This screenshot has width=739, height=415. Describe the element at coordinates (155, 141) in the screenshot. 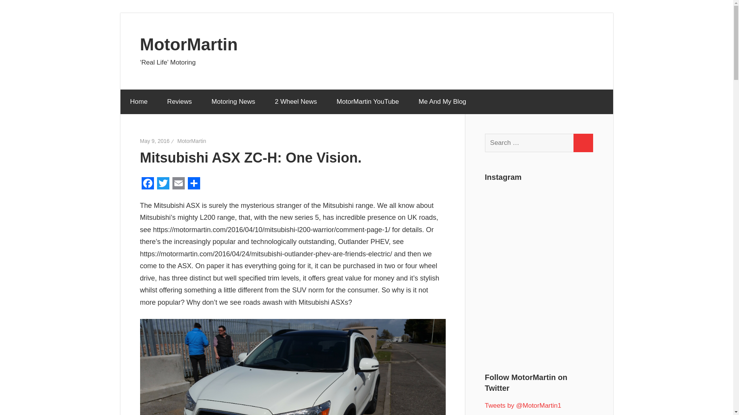

I see `10:49 pm` at that location.